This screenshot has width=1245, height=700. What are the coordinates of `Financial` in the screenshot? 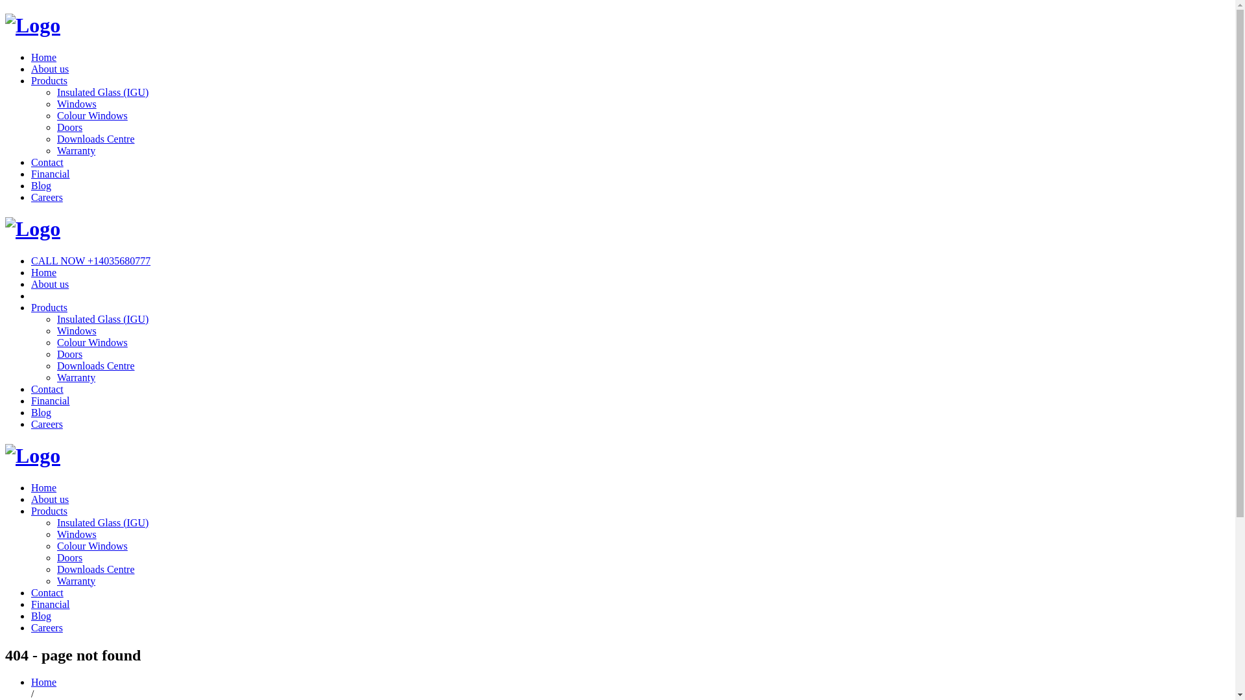 It's located at (51, 401).